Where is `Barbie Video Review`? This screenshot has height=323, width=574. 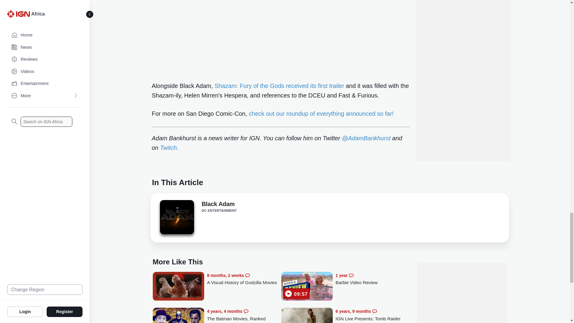
Barbie Video Review is located at coordinates (373, 279).